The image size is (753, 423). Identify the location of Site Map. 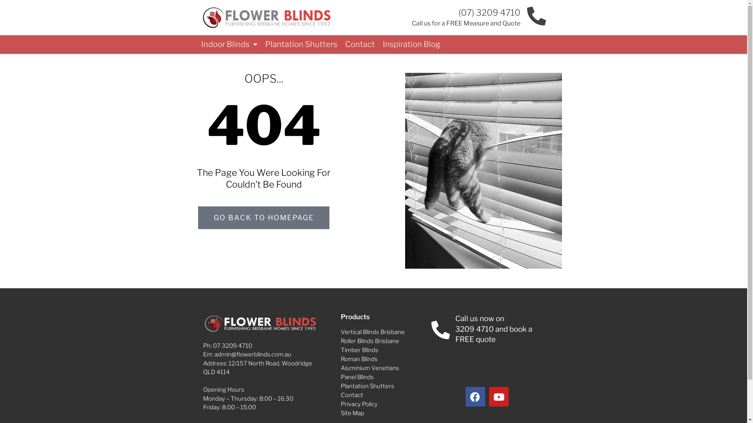
(384, 413).